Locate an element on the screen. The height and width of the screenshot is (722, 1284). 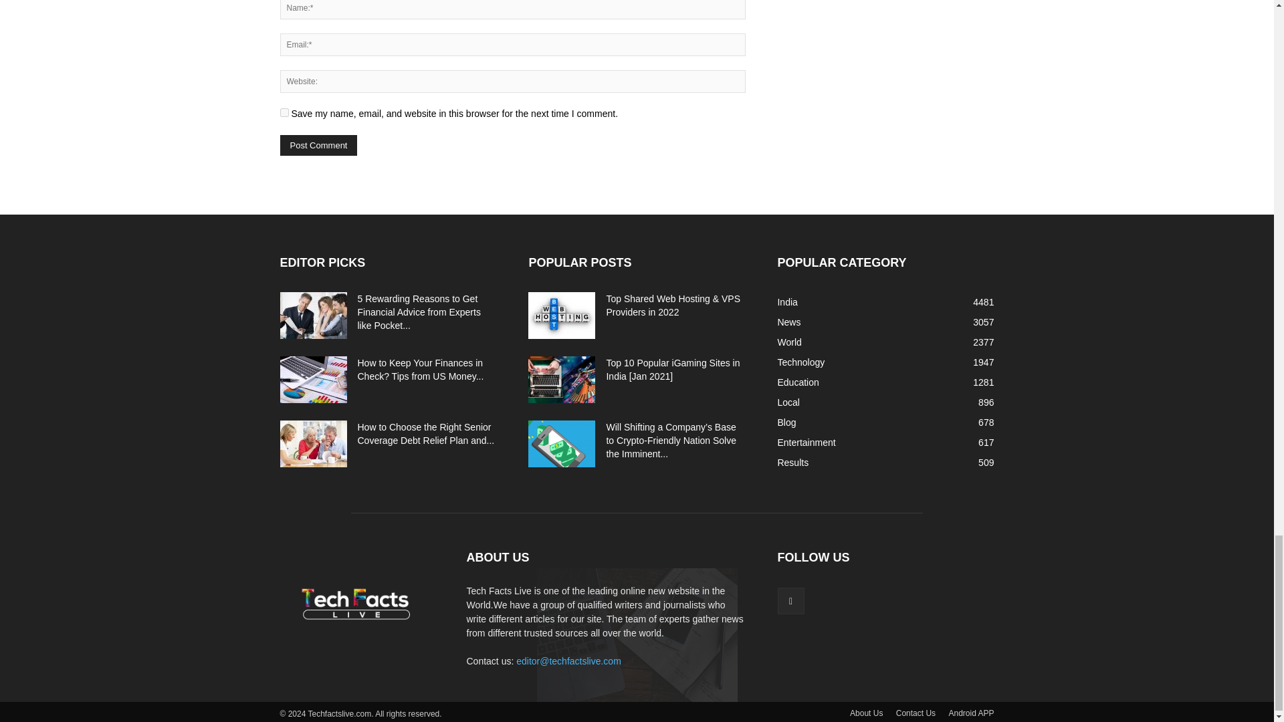
yes is located at coordinates (284, 112).